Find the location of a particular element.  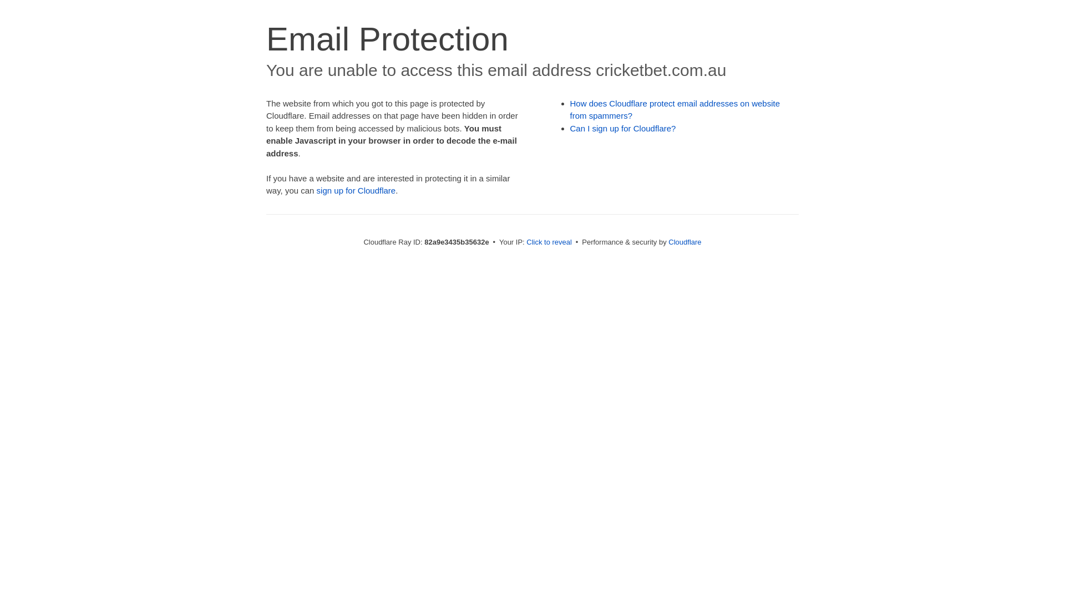

Can I sign up for Cloudflare? is located at coordinates (623, 129).